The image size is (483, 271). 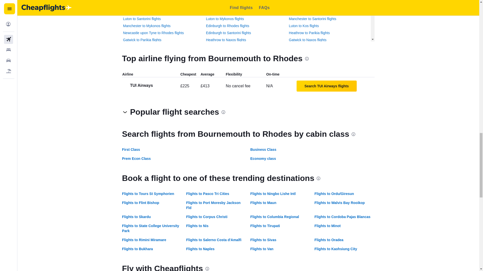 What do you see at coordinates (141, 5) in the screenshot?
I see `Heathrow to Kos flights` at bounding box center [141, 5].